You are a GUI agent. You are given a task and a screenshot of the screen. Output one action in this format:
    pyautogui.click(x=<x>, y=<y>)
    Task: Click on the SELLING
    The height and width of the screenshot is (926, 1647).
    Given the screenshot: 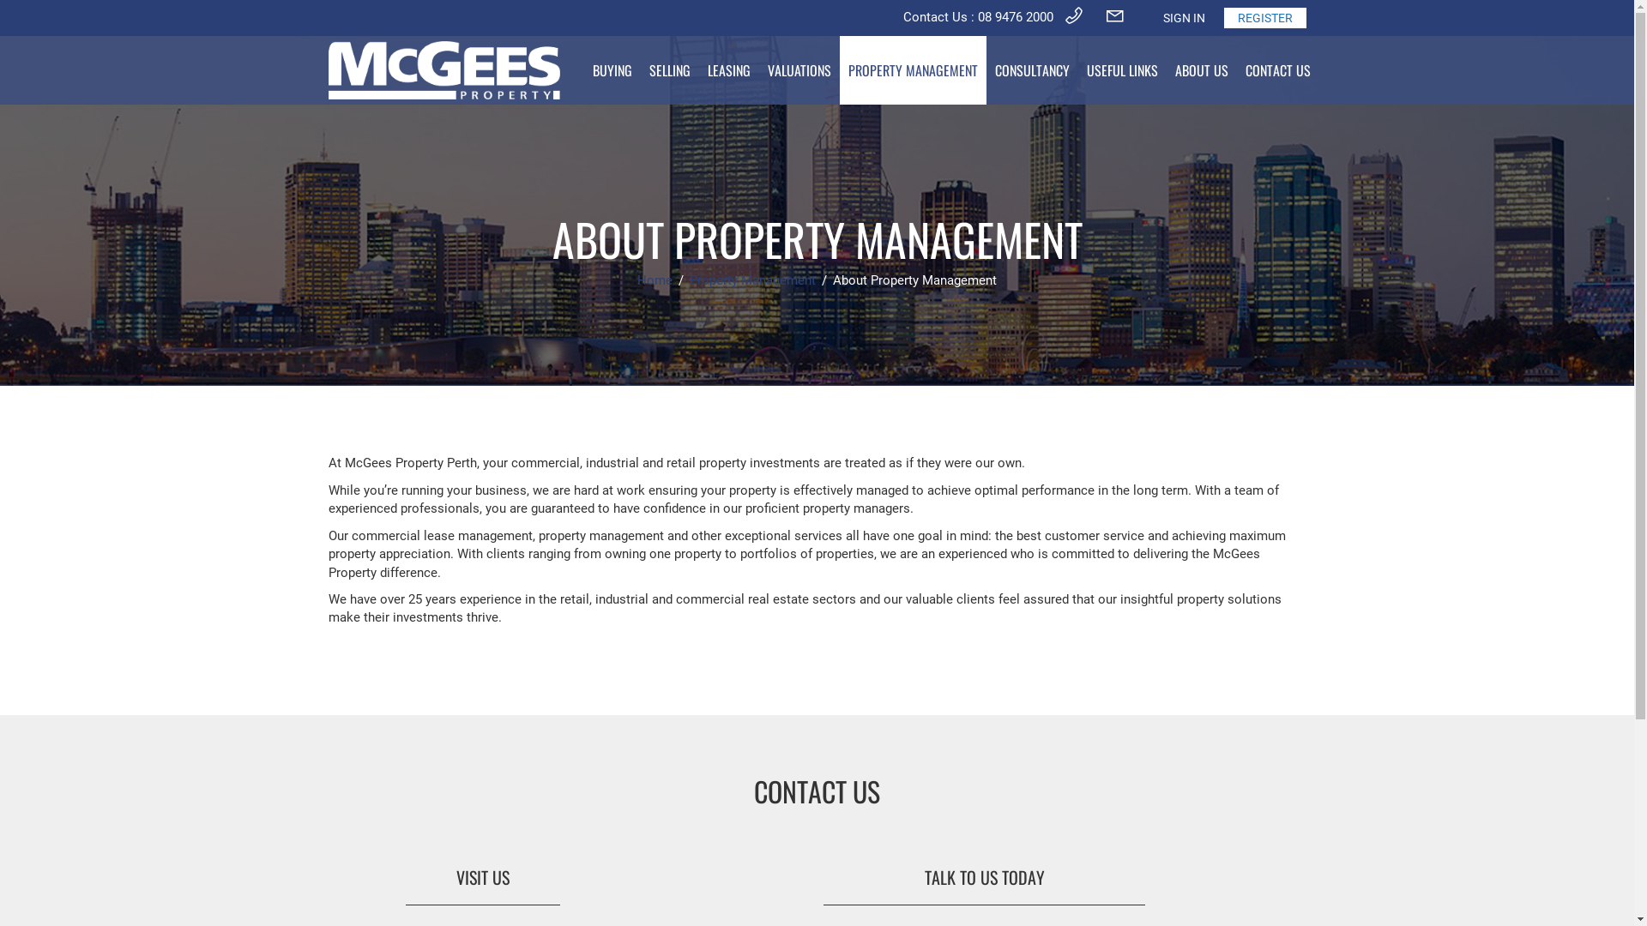 What is the action you would take?
    pyautogui.click(x=669, y=70)
    